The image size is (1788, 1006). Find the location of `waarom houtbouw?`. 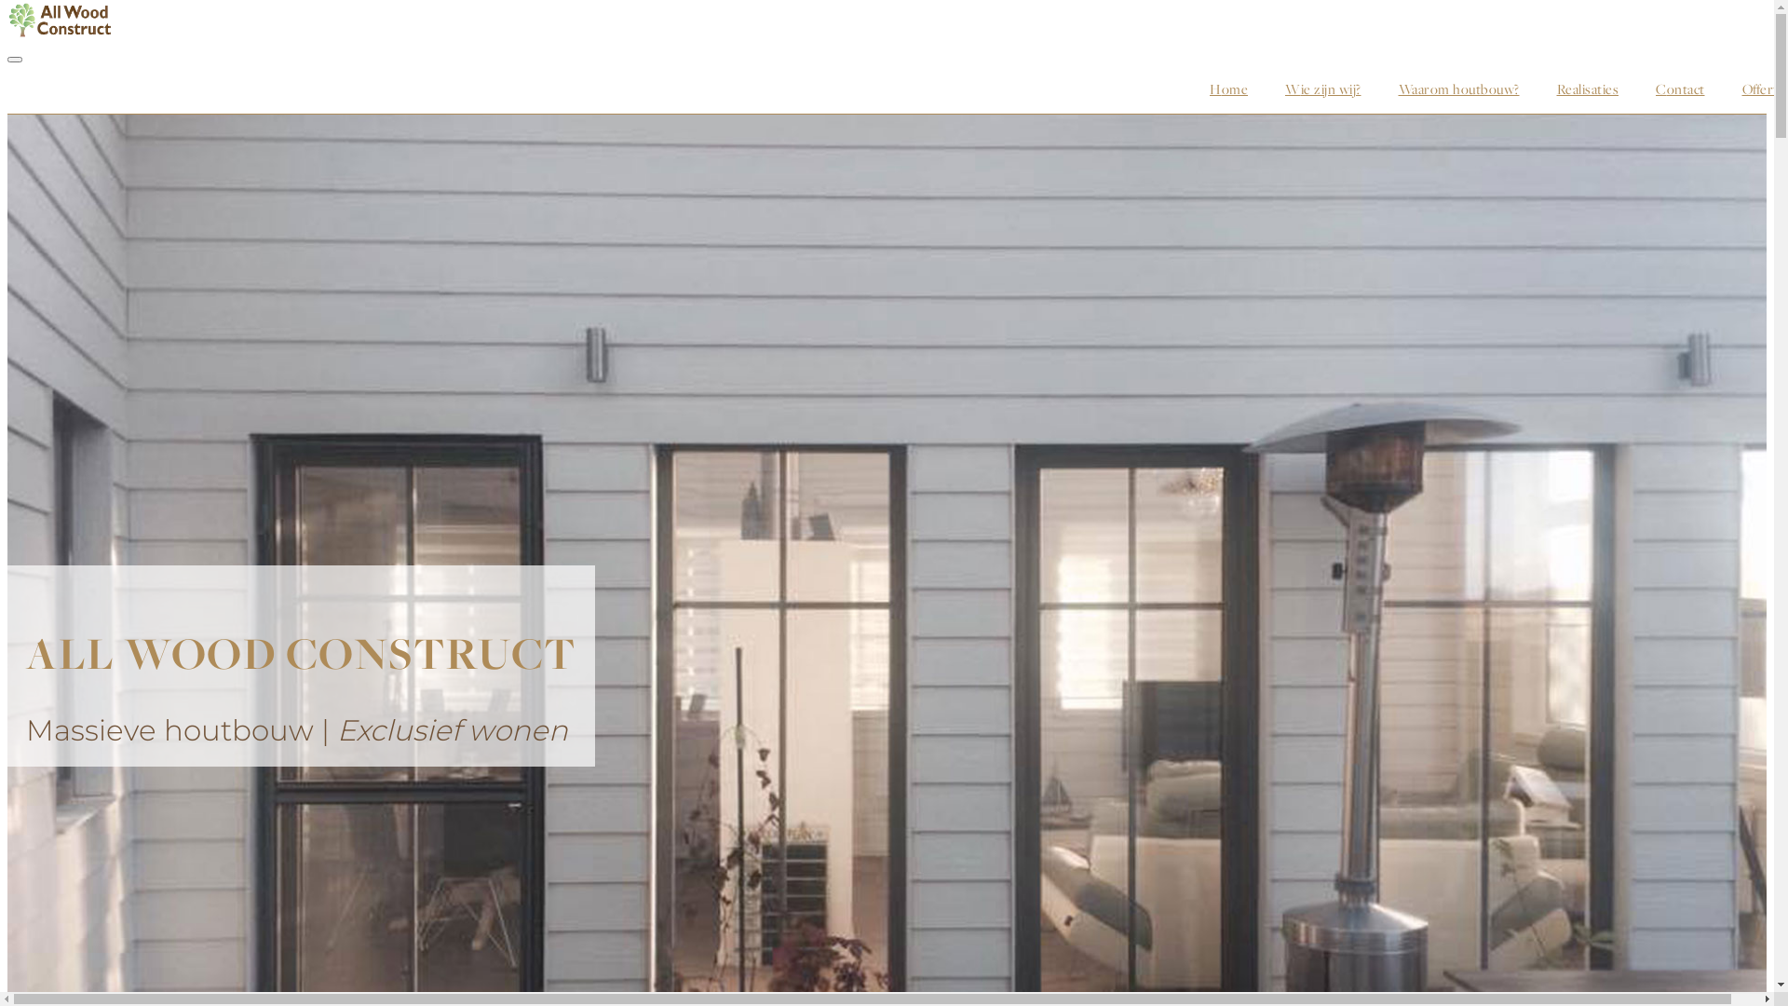

waarom houtbouw? is located at coordinates (1459, 89).